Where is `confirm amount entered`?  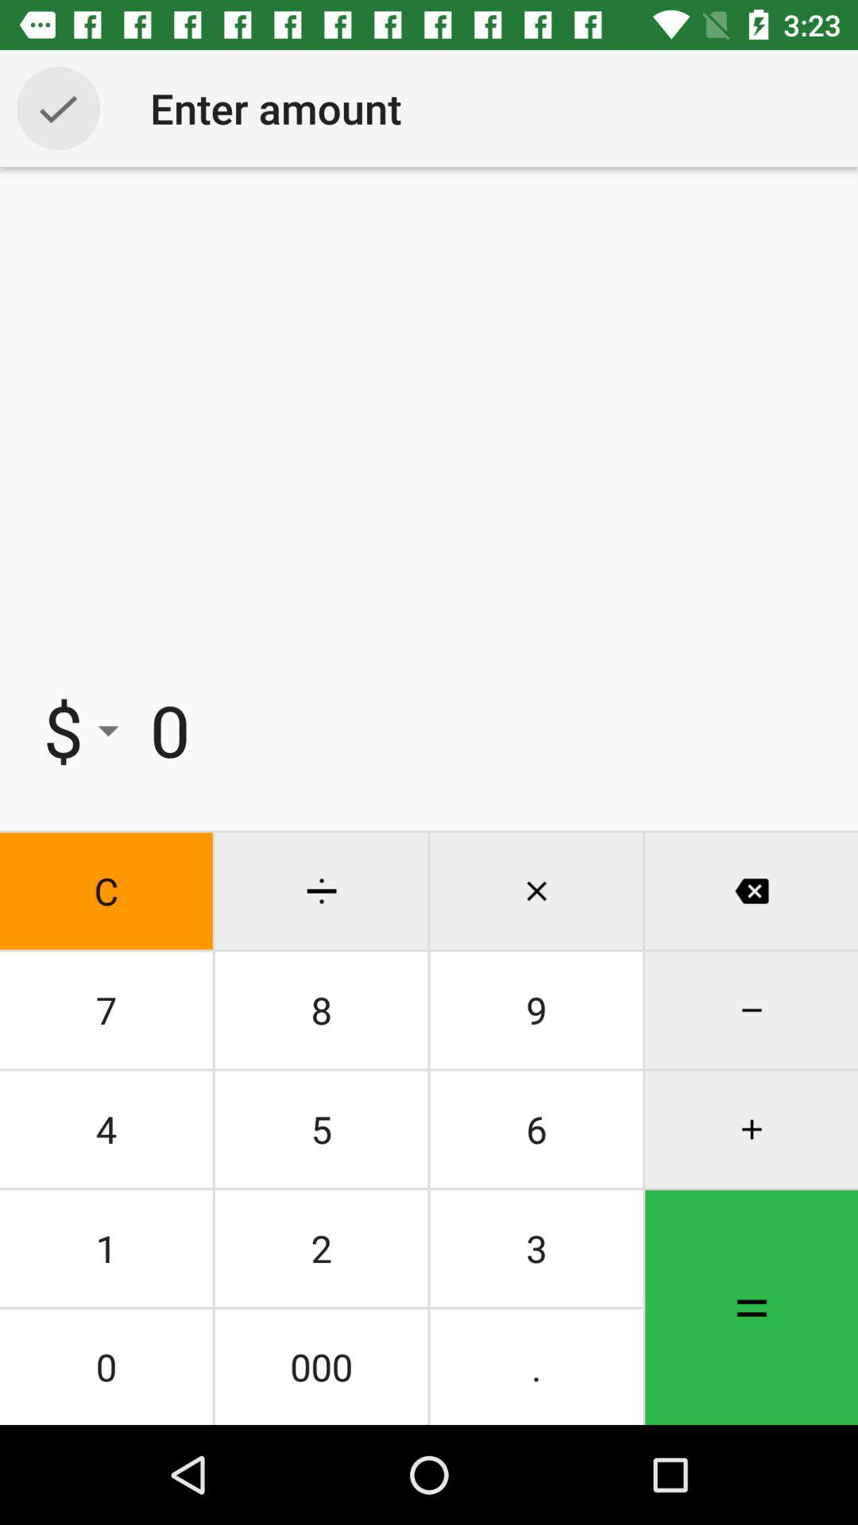 confirm amount entered is located at coordinates (59, 108).